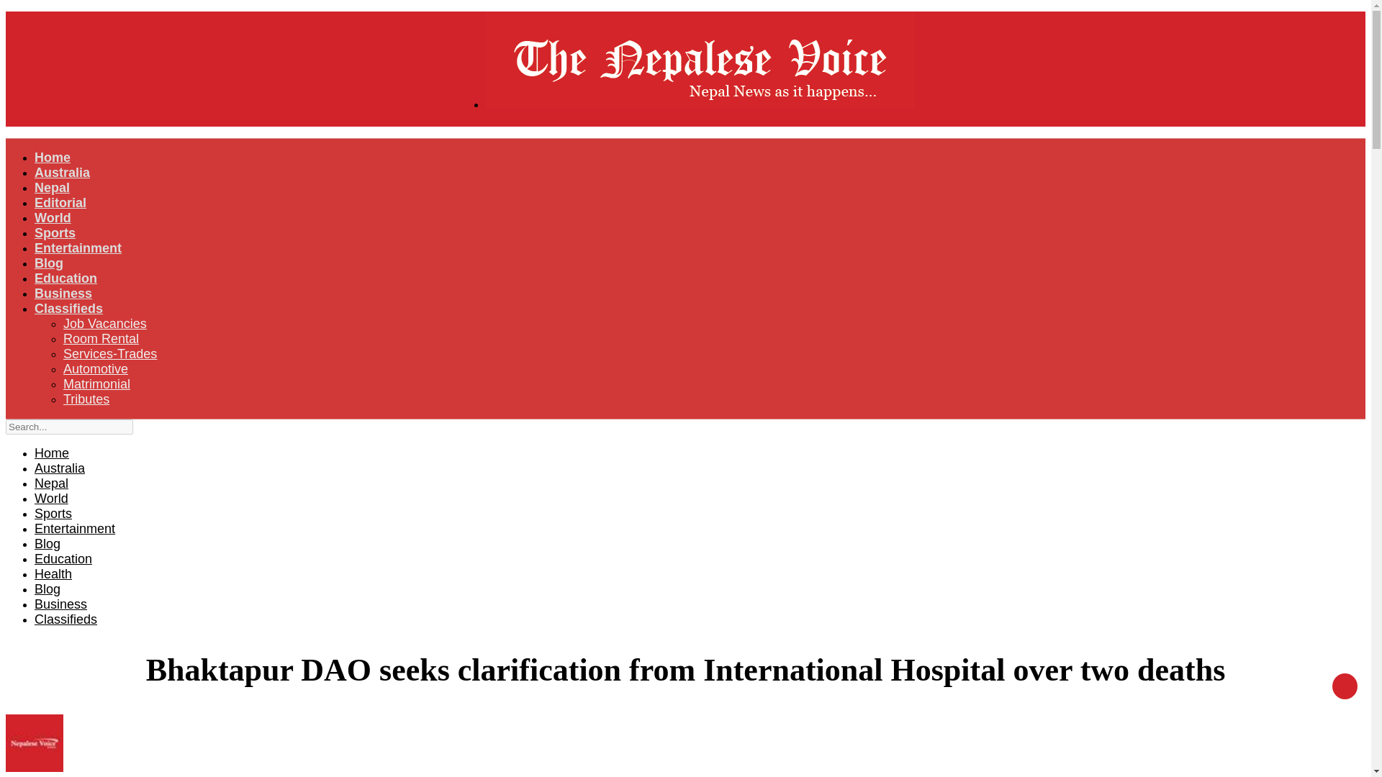  What do you see at coordinates (63, 558) in the screenshot?
I see `Education` at bounding box center [63, 558].